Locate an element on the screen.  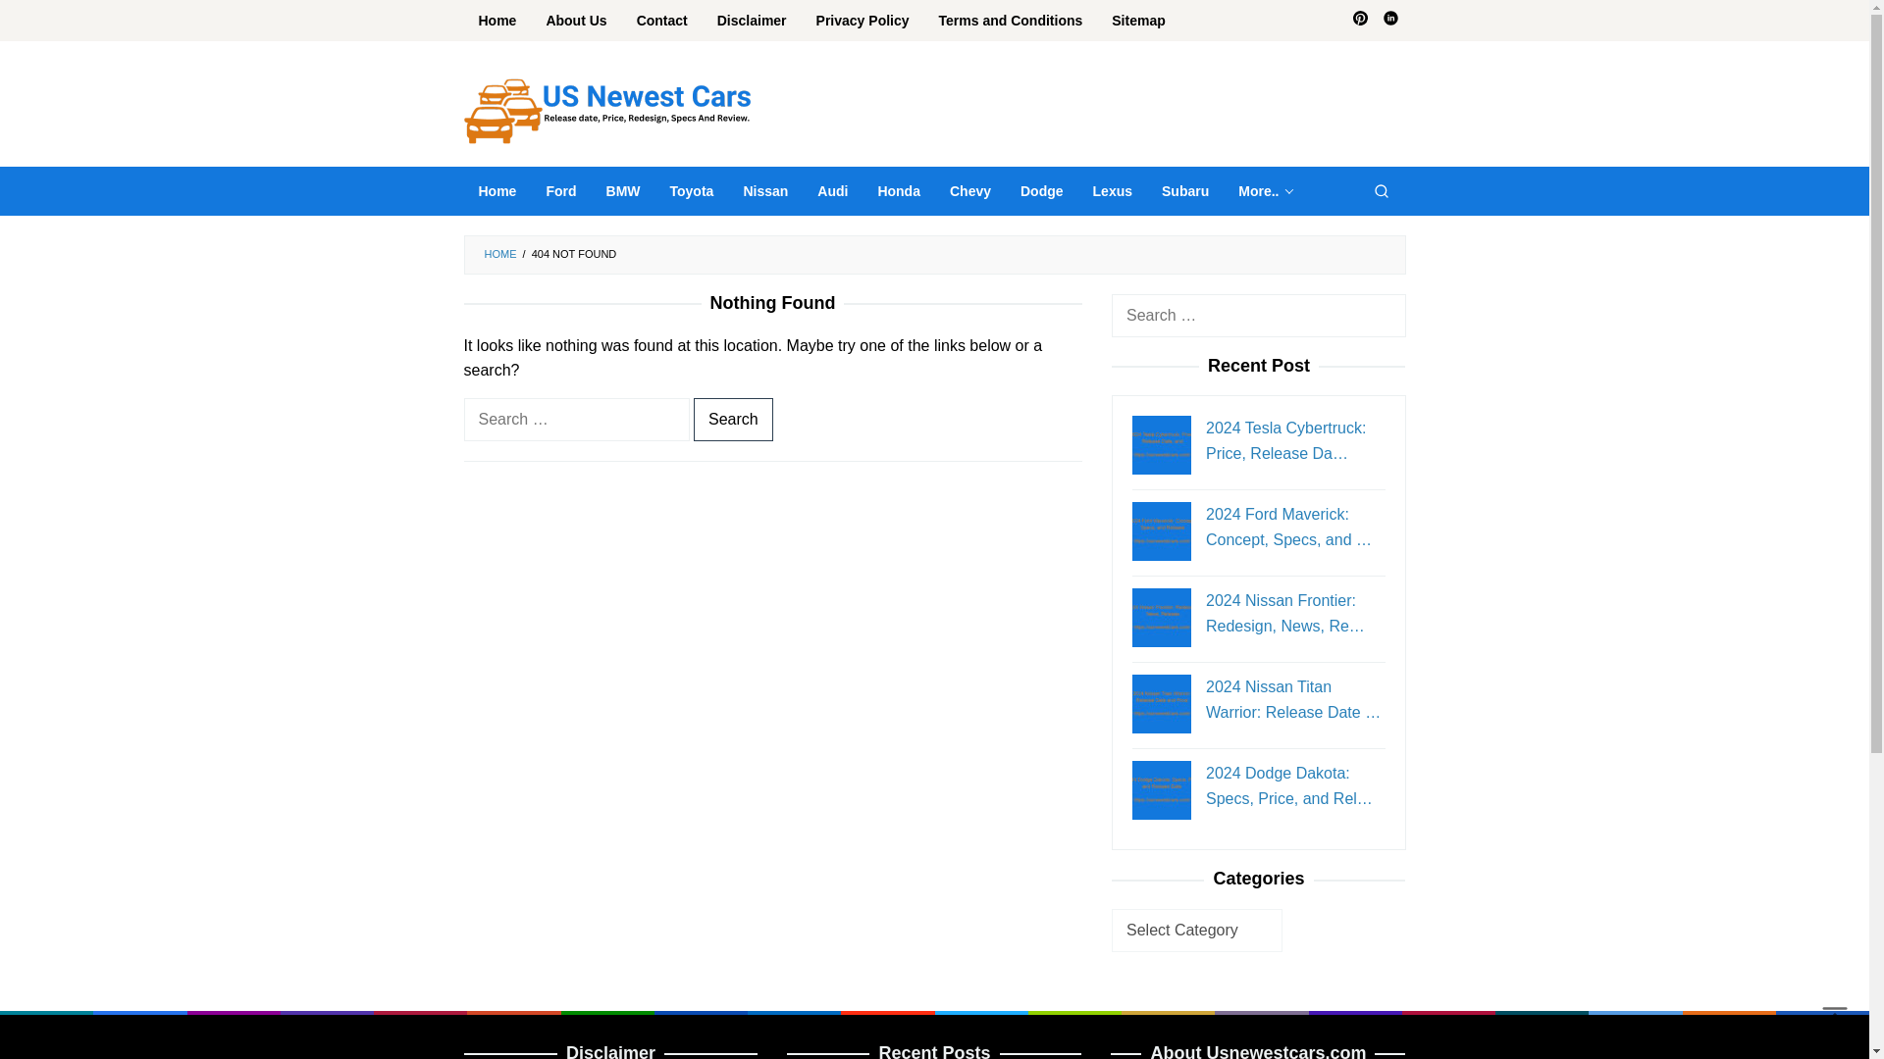
2024 Nissan Frontier: Redesign, News, Release, and Engines is located at coordinates (1161, 618).